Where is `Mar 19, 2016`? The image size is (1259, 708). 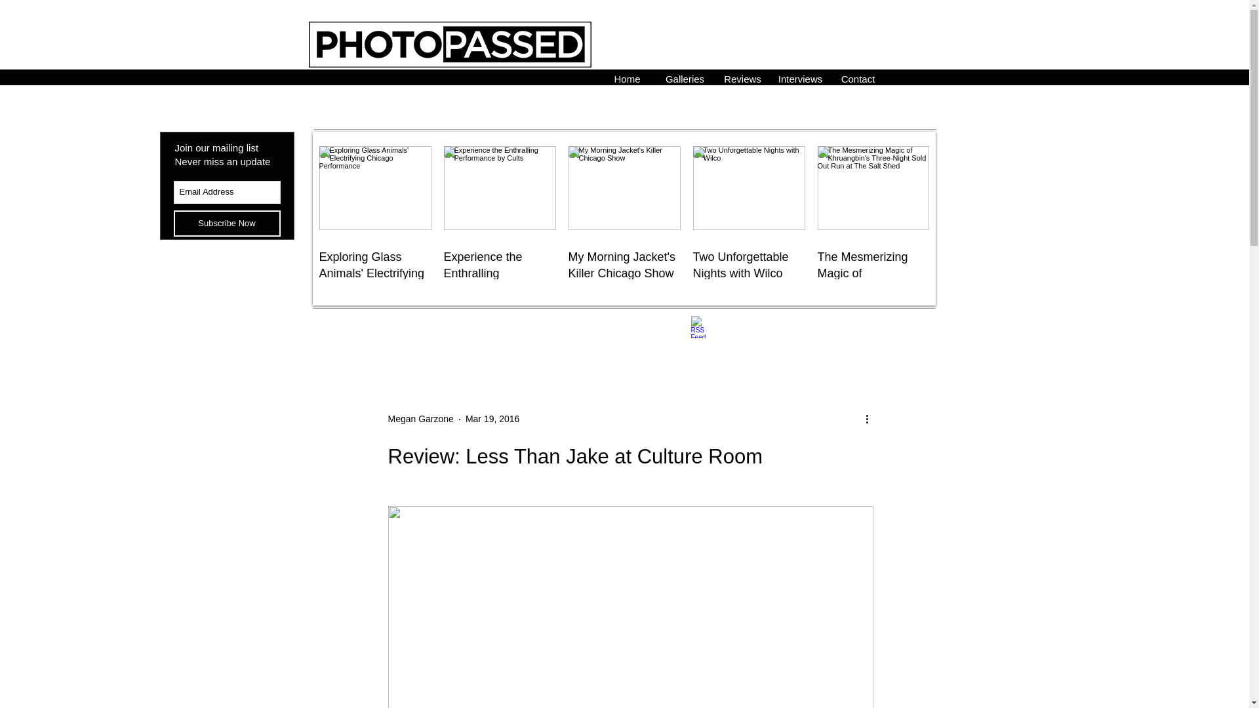
Mar 19, 2016 is located at coordinates (492, 418).